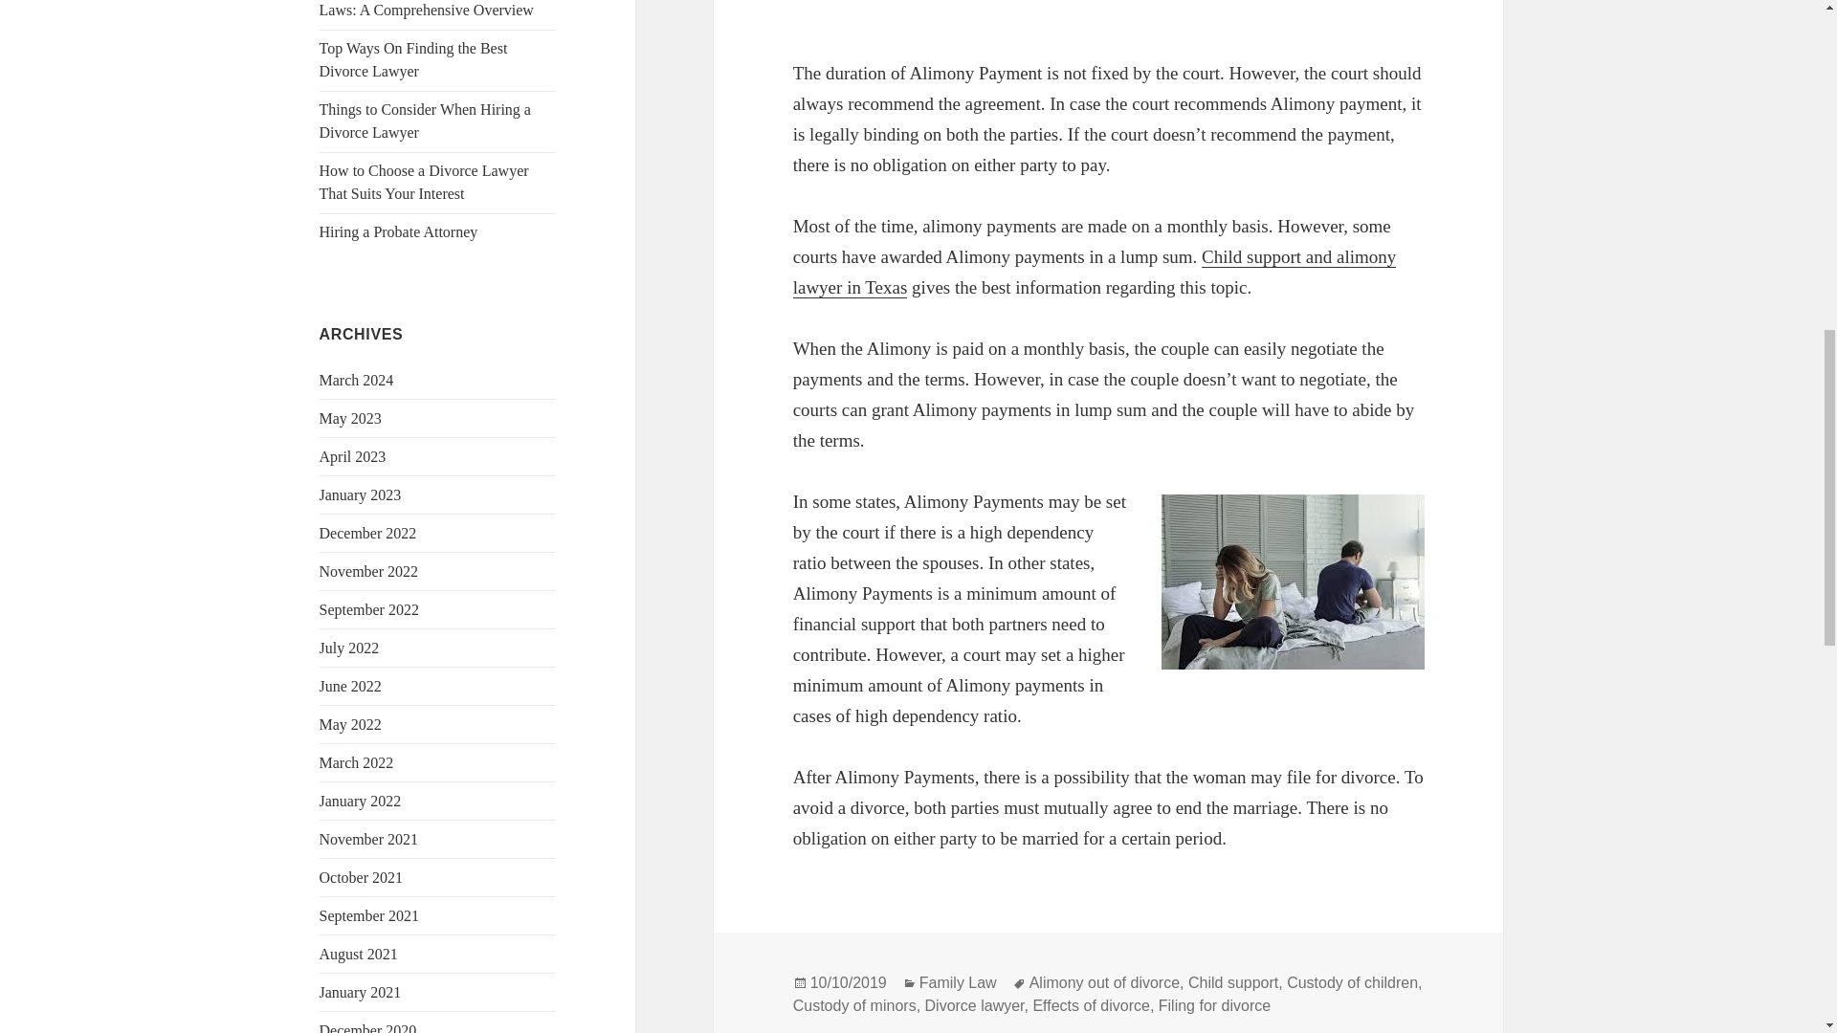  What do you see at coordinates (367, 1027) in the screenshot?
I see `December 2020` at bounding box center [367, 1027].